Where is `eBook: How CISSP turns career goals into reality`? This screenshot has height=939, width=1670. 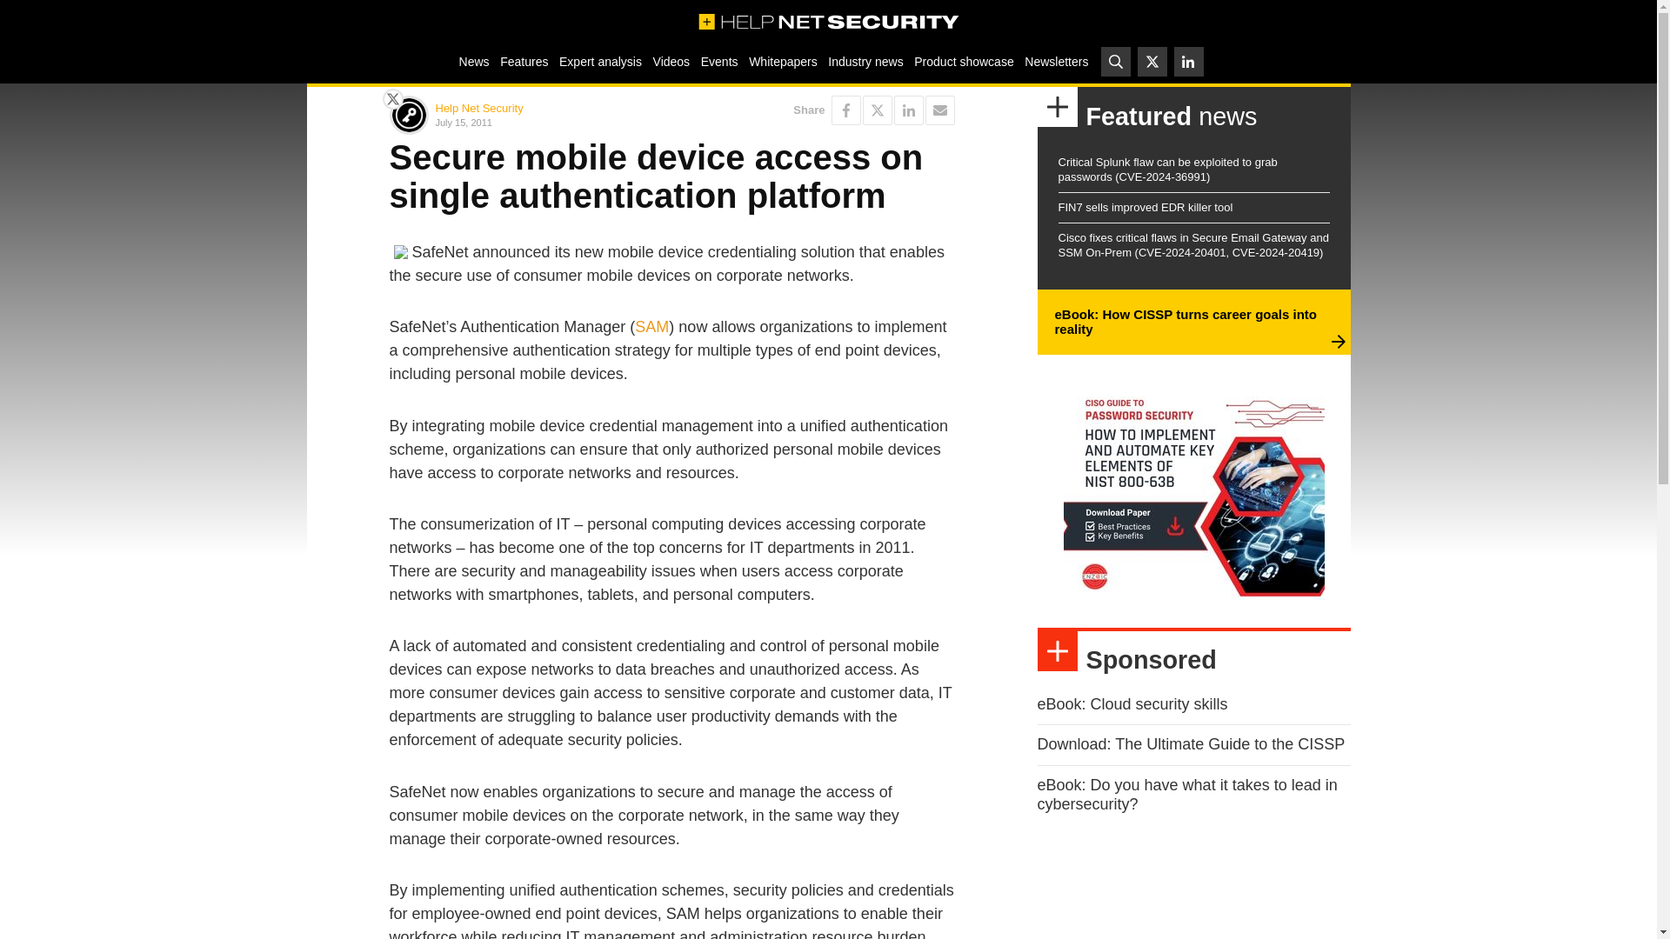
eBook: How CISSP turns career goals into reality is located at coordinates (1185, 322).